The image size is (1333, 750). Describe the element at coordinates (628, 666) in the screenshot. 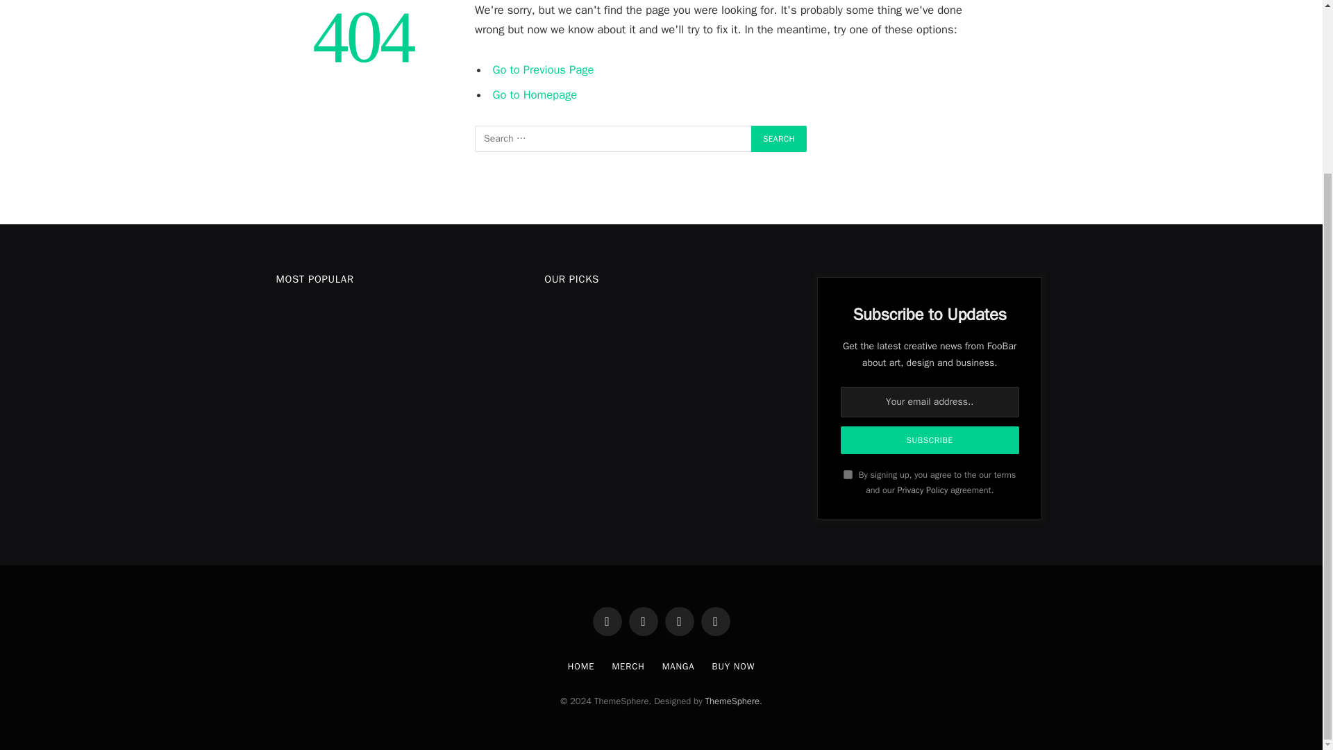

I see `MERCH` at that location.